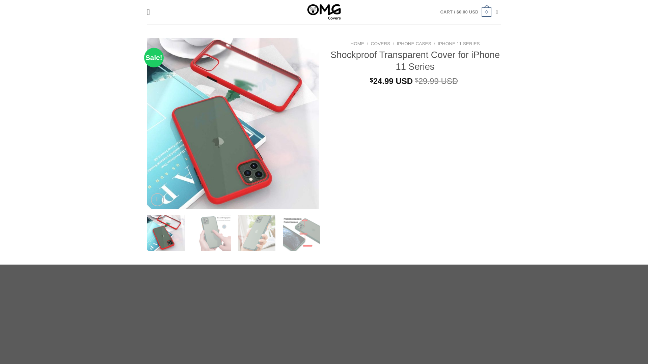 This screenshot has width=648, height=364. Describe the element at coordinates (459, 44) in the screenshot. I see `IPHONE 11 SERIES` at that location.